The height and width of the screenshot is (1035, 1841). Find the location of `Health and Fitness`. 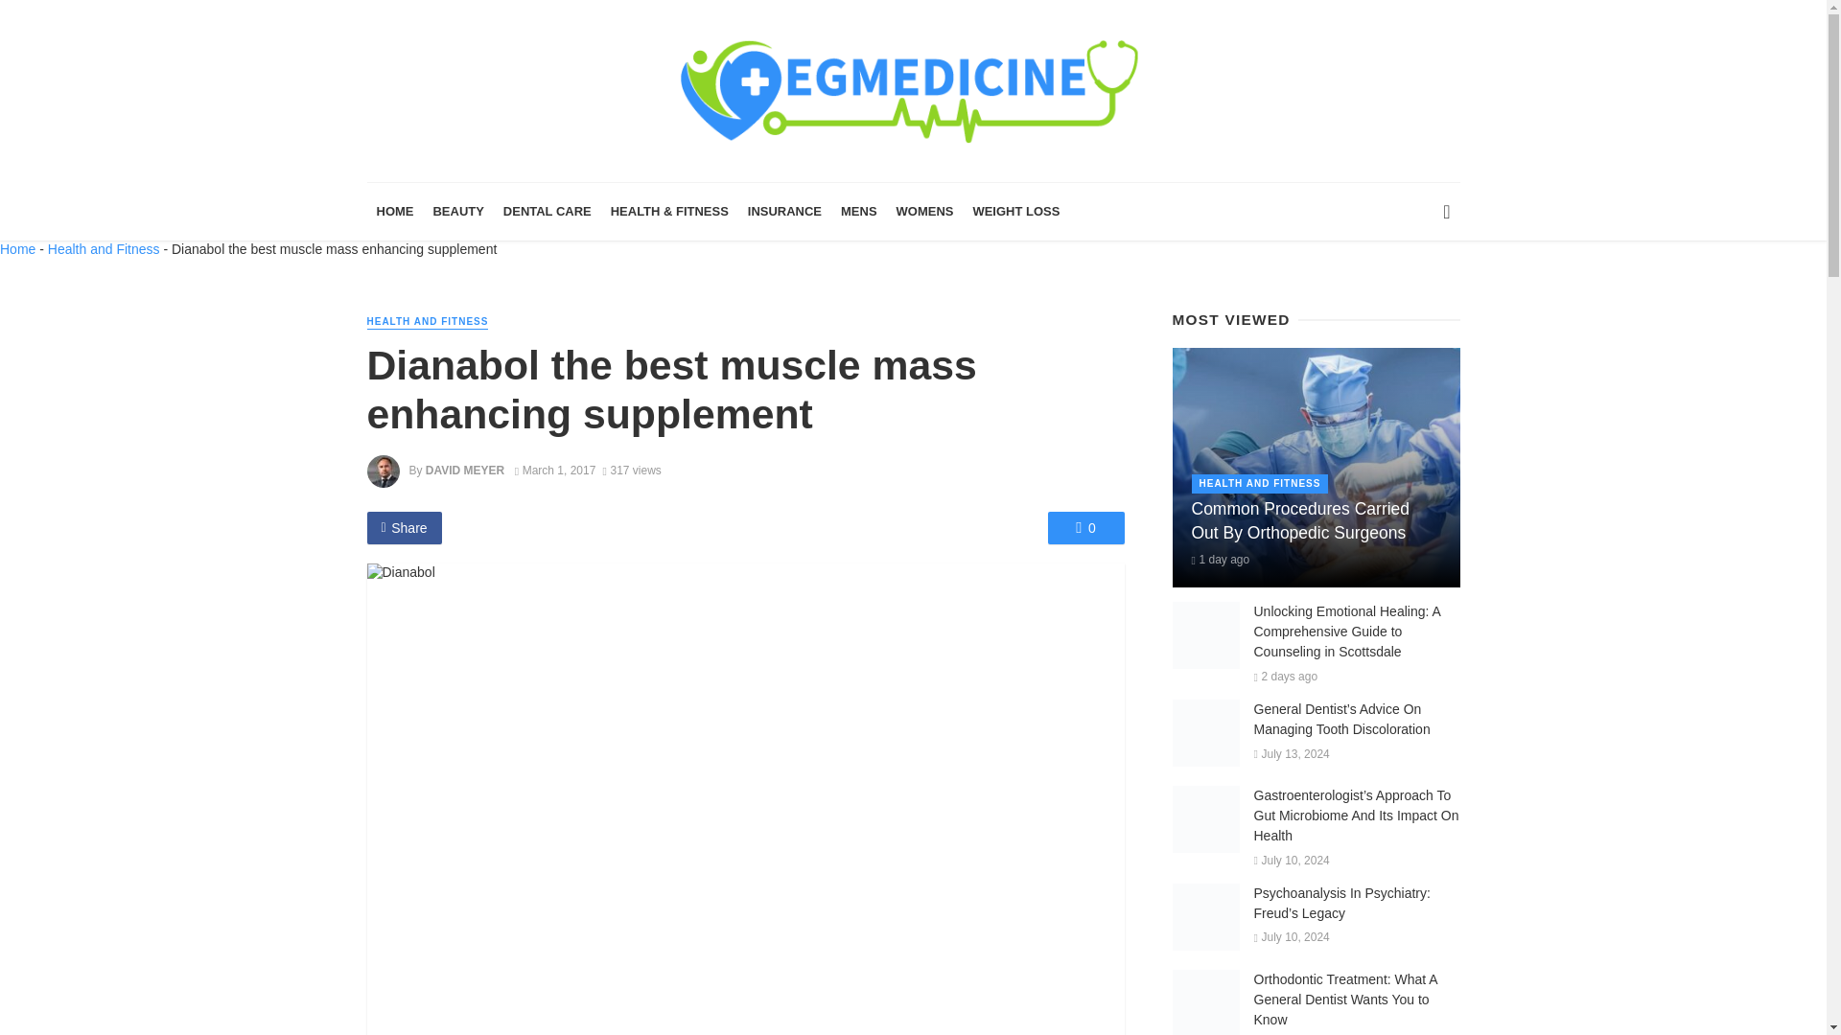

Health and Fitness is located at coordinates (104, 248).